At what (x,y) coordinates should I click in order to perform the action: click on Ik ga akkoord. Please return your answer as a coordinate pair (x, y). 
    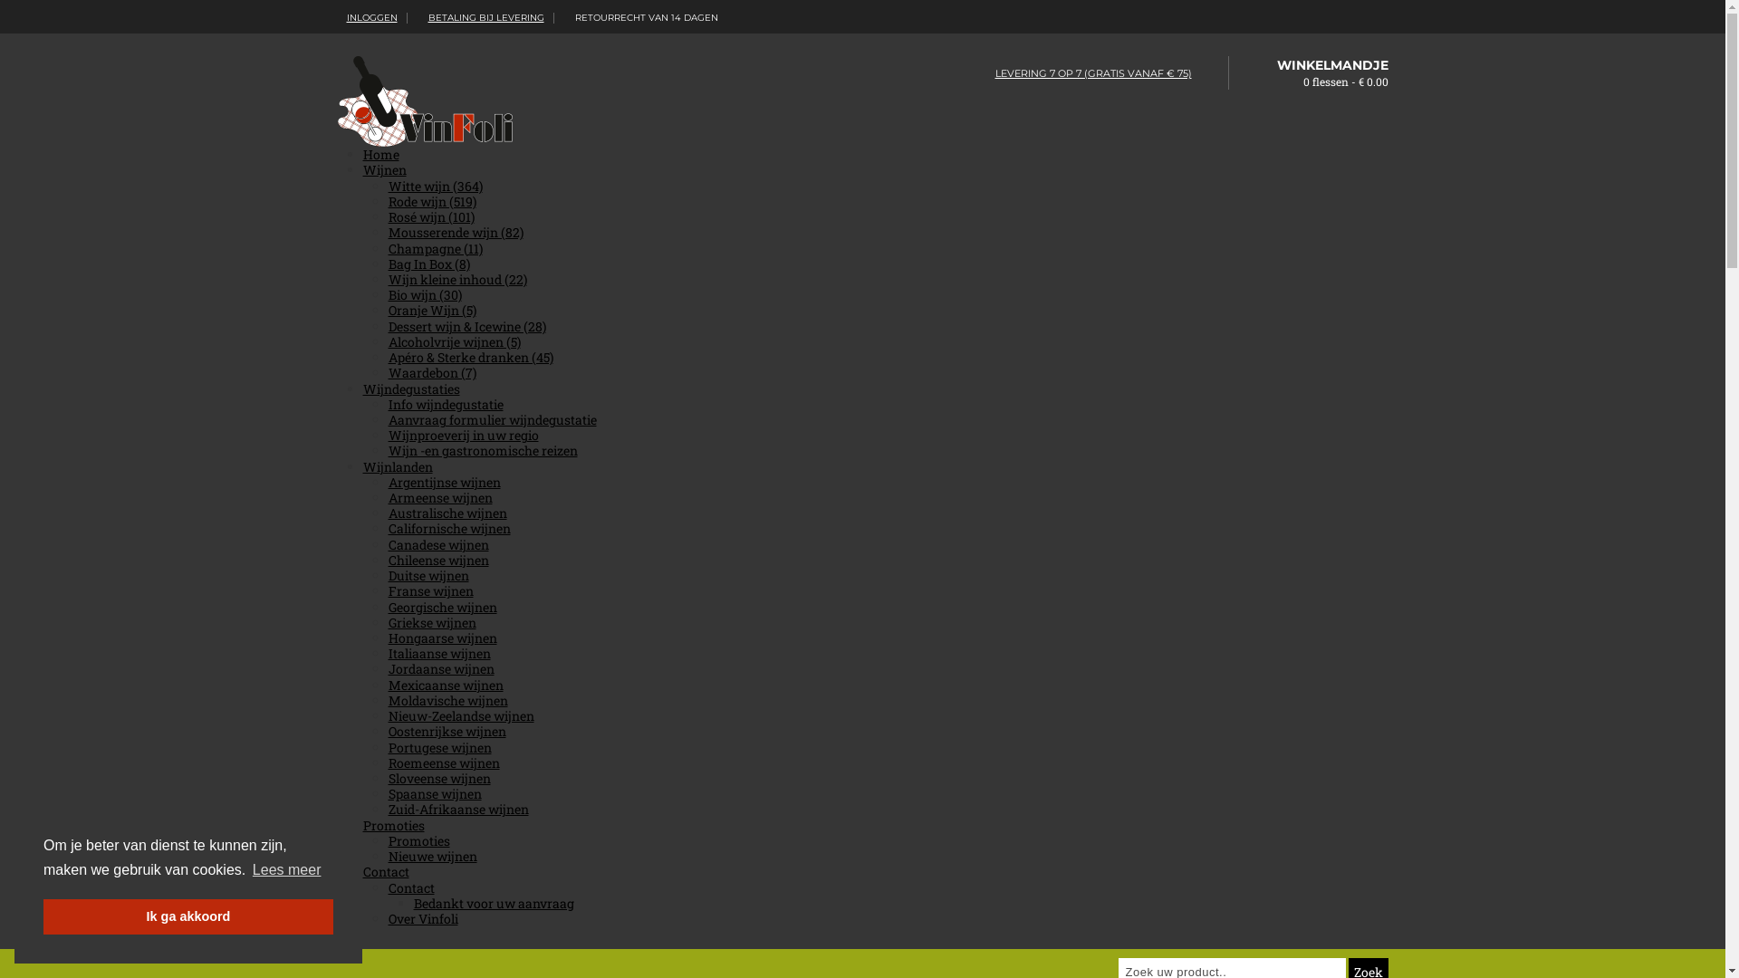
    Looking at the image, I should click on (188, 916).